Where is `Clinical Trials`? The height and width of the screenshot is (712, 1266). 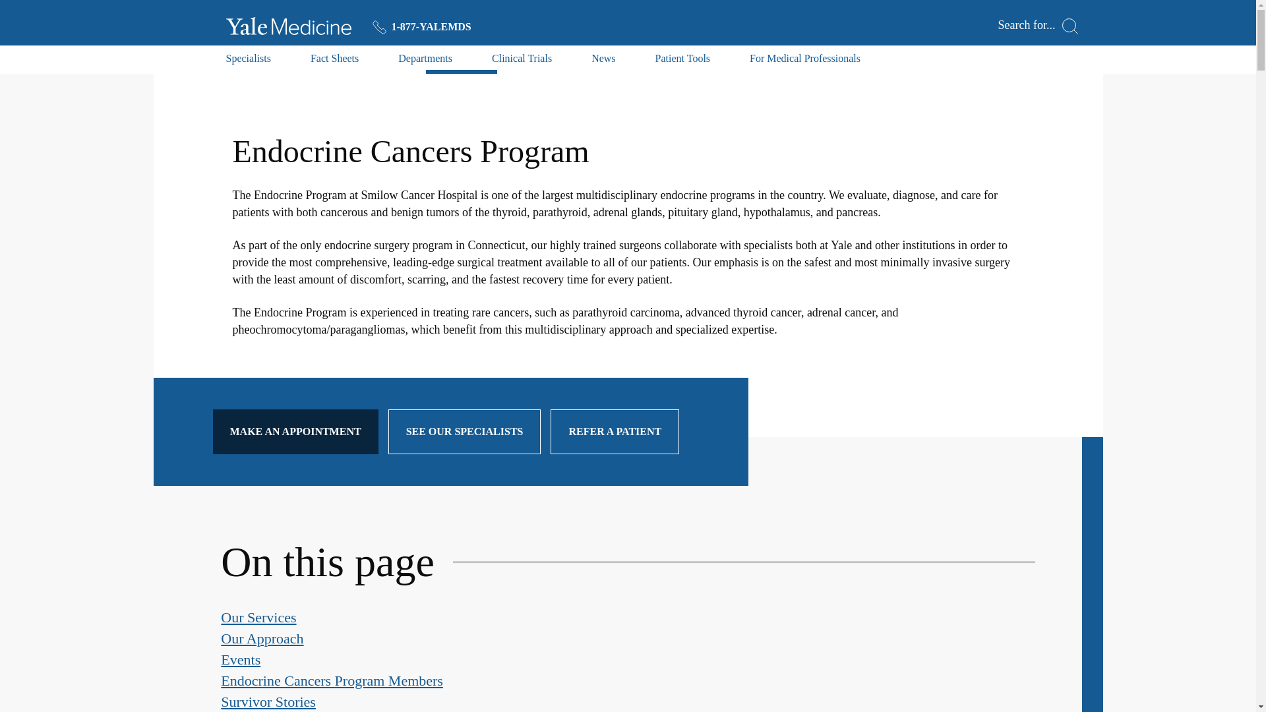
Clinical Trials is located at coordinates (522, 62).